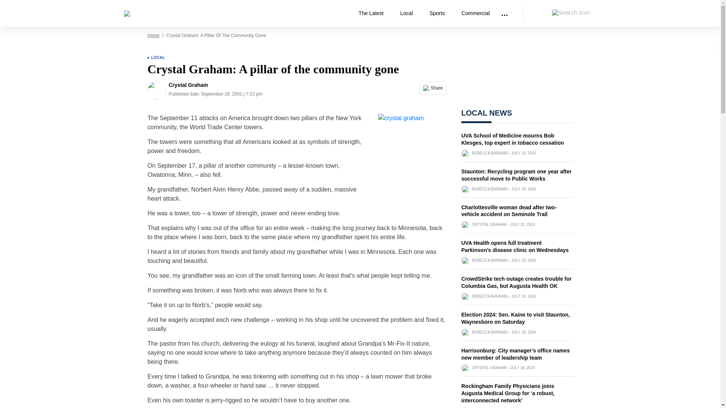 This screenshot has width=726, height=408. What do you see at coordinates (374, 14) in the screenshot?
I see `The Latest` at bounding box center [374, 14].